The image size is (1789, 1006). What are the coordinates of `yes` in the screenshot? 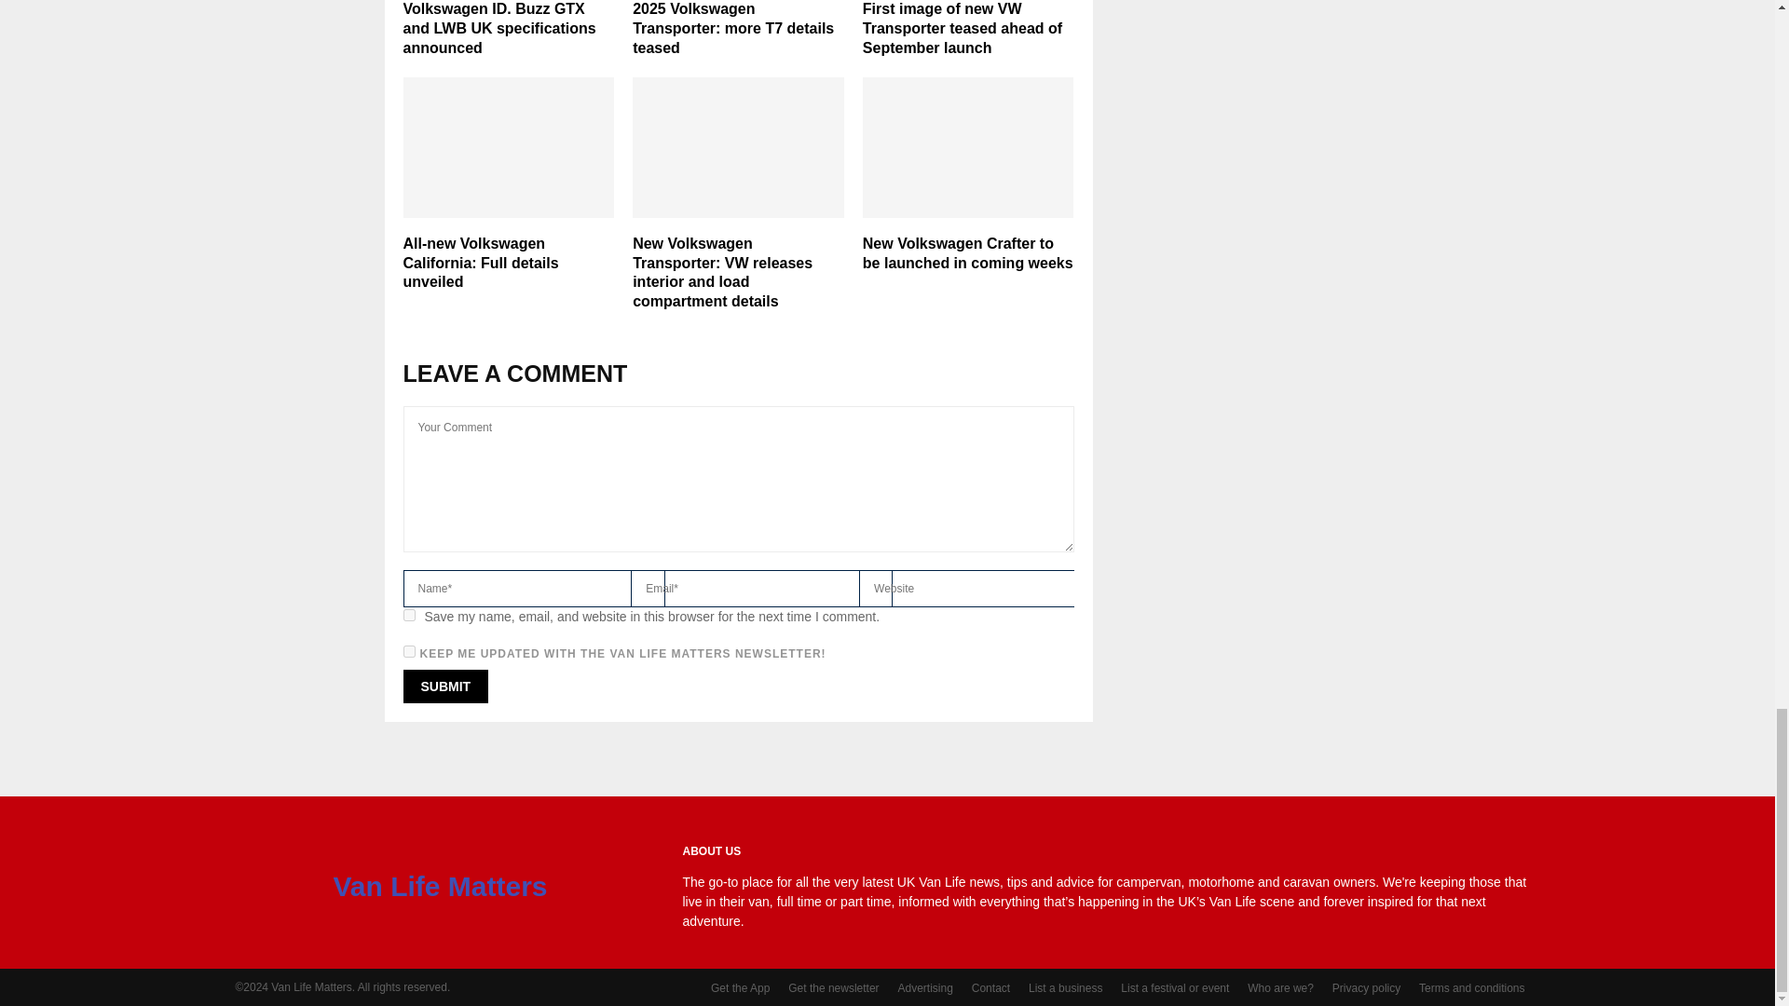 It's located at (408, 615).